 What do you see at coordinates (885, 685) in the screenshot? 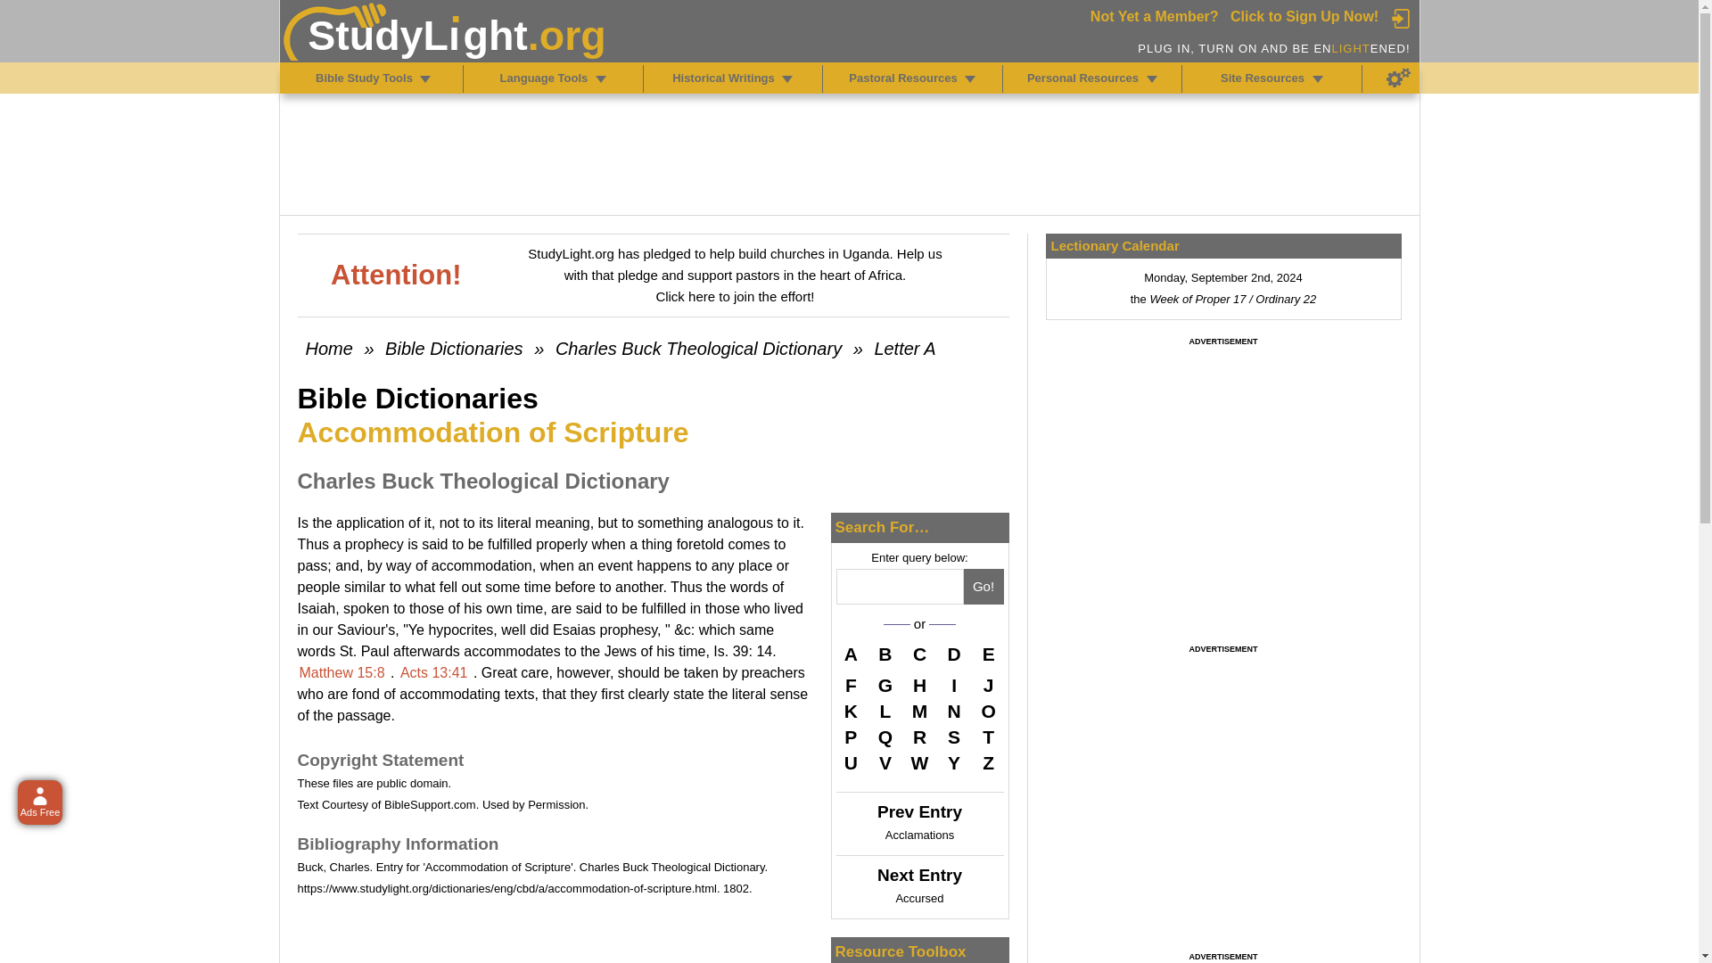
I see `G` at bounding box center [885, 685].